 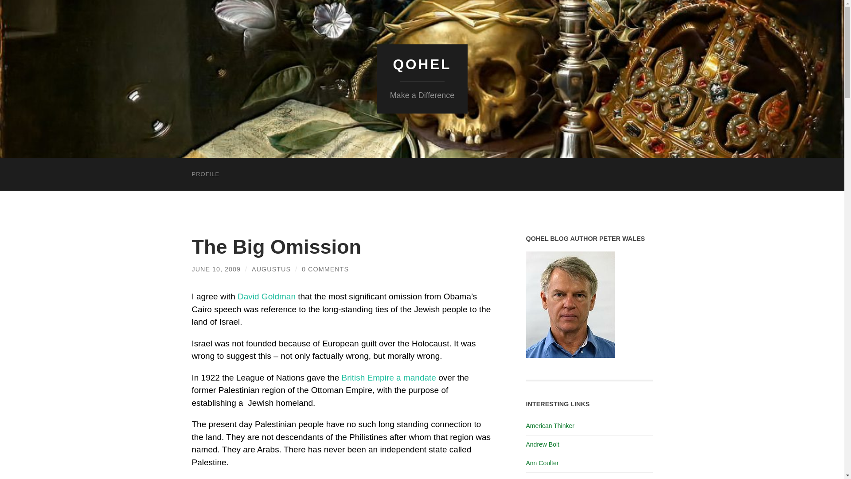 What do you see at coordinates (266, 296) in the screenshot?
I see `David Goldman` at bounding box center [266, 296].